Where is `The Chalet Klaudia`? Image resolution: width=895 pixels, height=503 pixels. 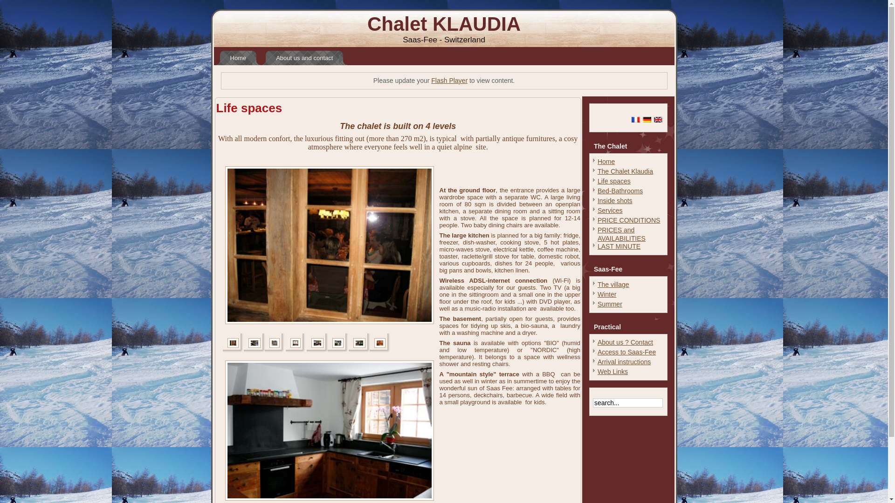 The Chalet Klaudia is located at coordinates (626, 171).